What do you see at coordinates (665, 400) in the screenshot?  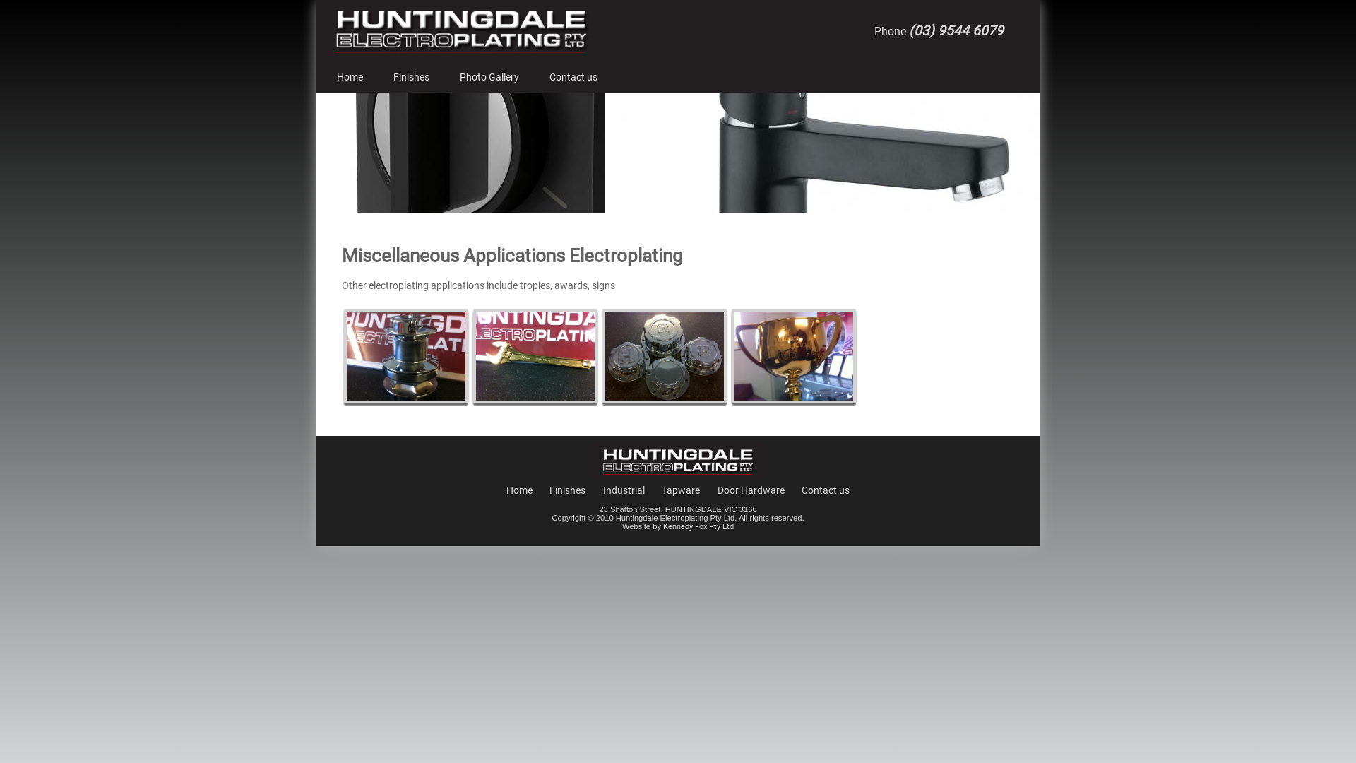 I see `Truck hub caps` at bounding box center [665, 400].